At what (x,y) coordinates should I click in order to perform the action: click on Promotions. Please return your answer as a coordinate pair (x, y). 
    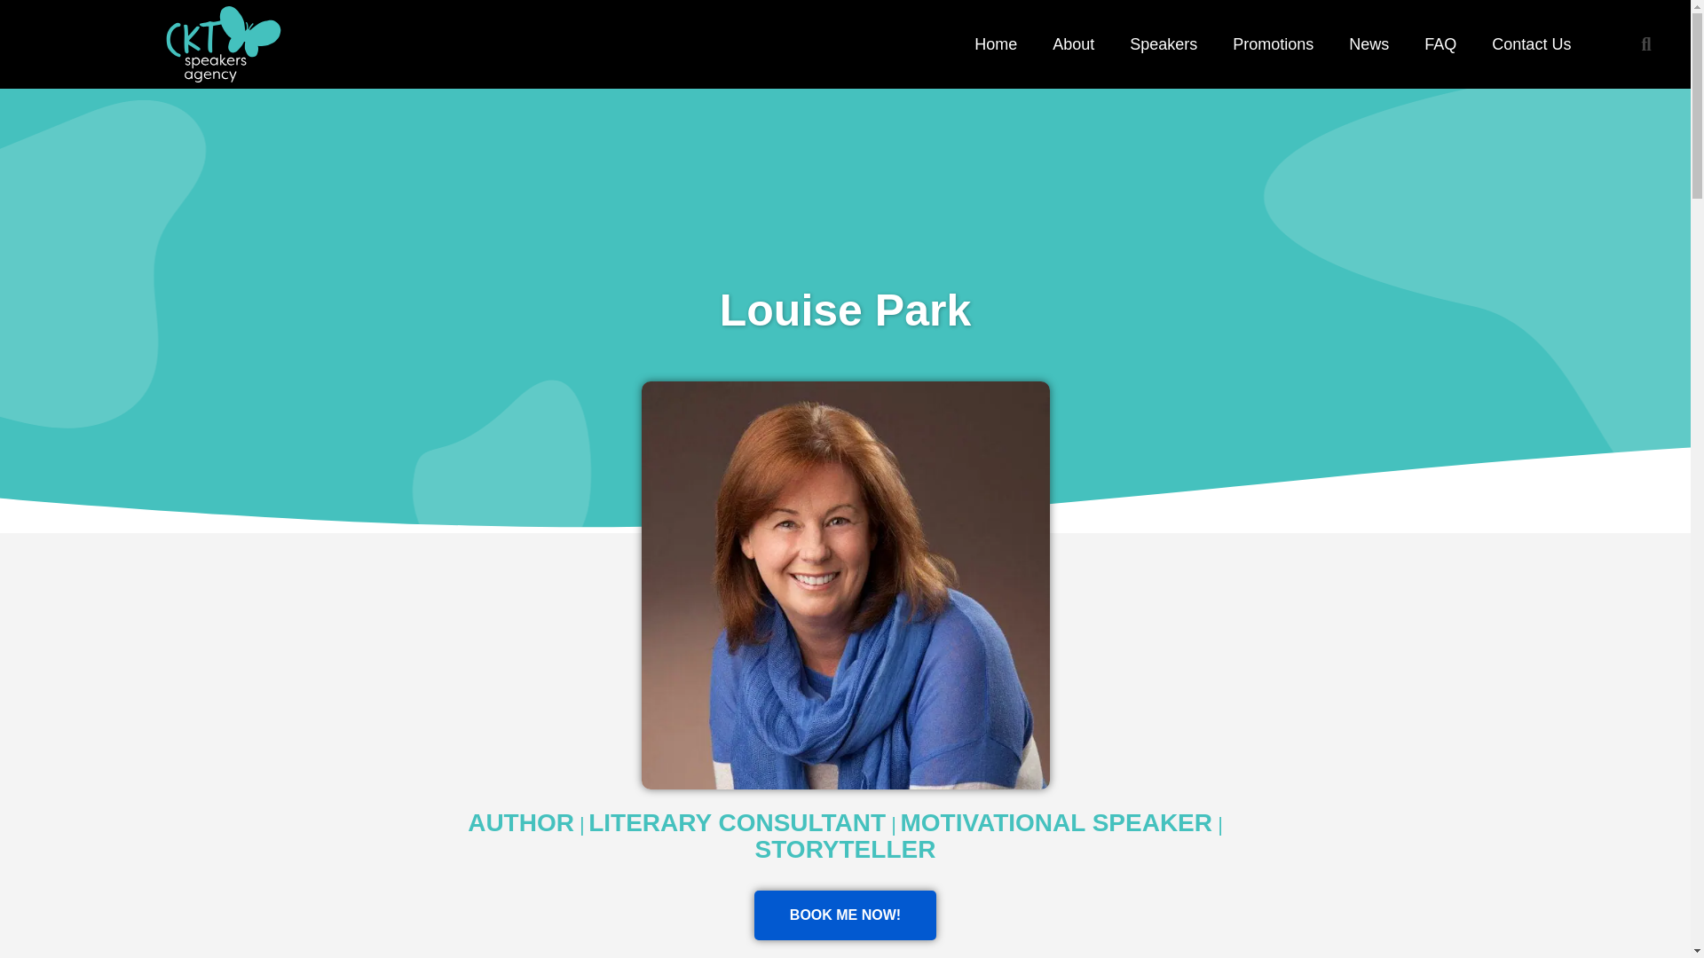
    Looking at the image, I should click on (1273, 44).